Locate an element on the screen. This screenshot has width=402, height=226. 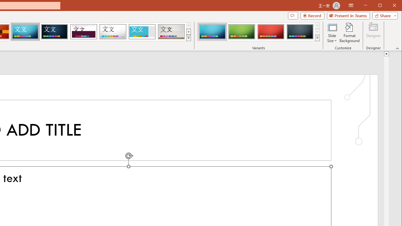
Themes is located at coordinates (188, 38).